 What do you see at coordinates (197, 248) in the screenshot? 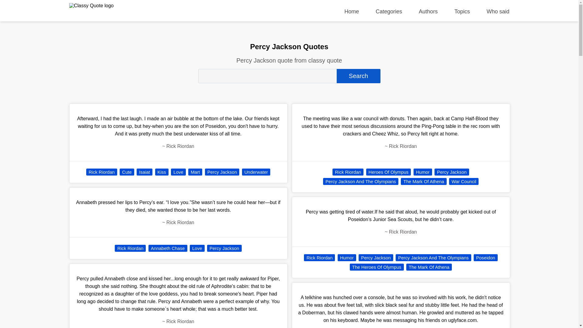
I see `Love` at bounding box center [197, 248].